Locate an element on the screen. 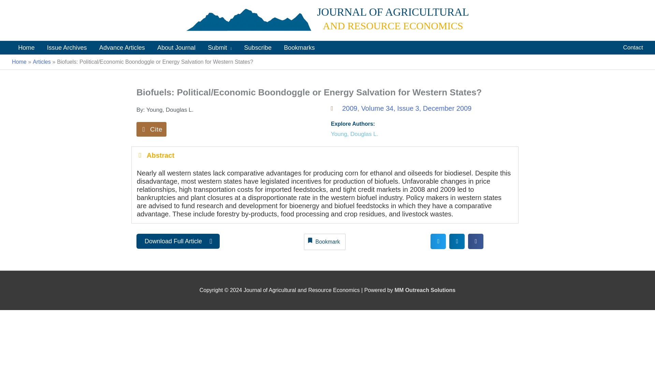 Image resolution: width=655 pixels, height=368 pixels. Volume 34, Issue 3, December 2009 is located at coordinates (416, 108).